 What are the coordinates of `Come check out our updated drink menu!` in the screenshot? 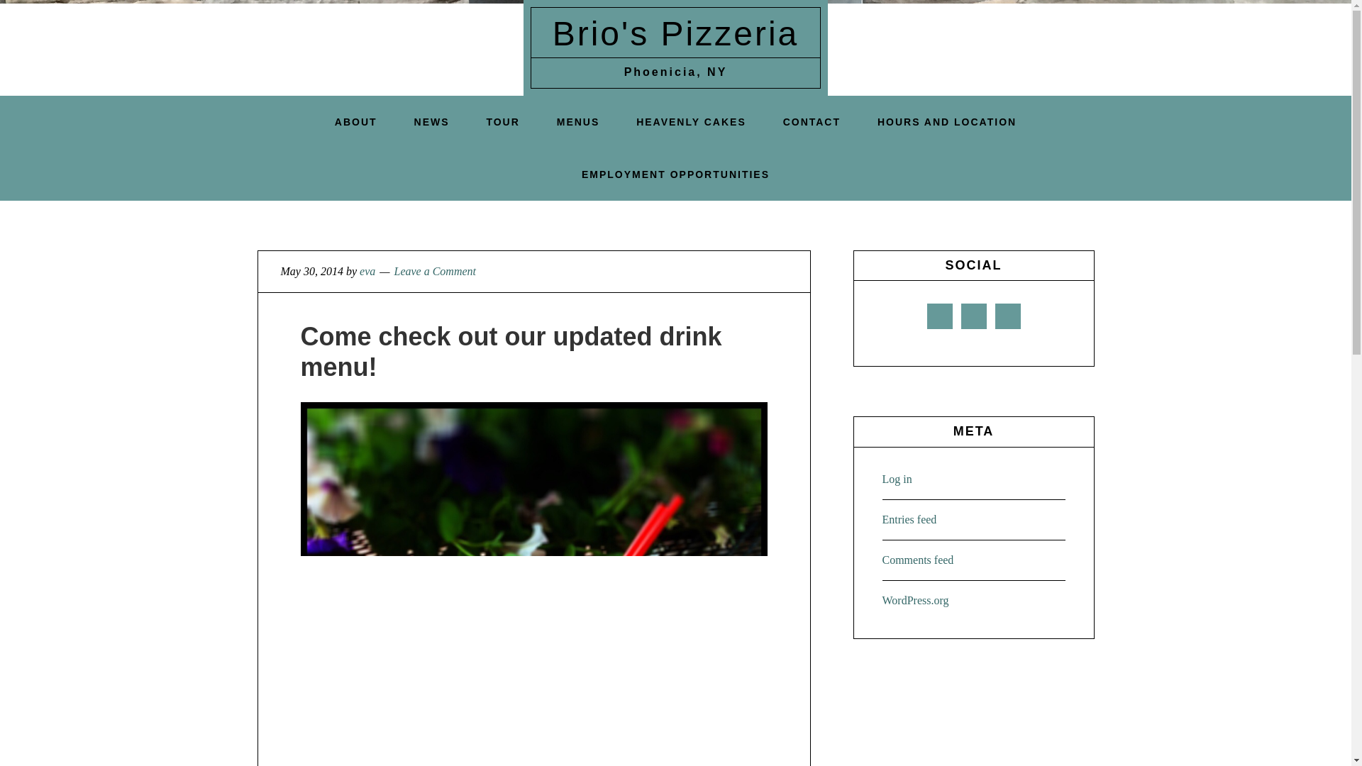 It's located at (511, 351).